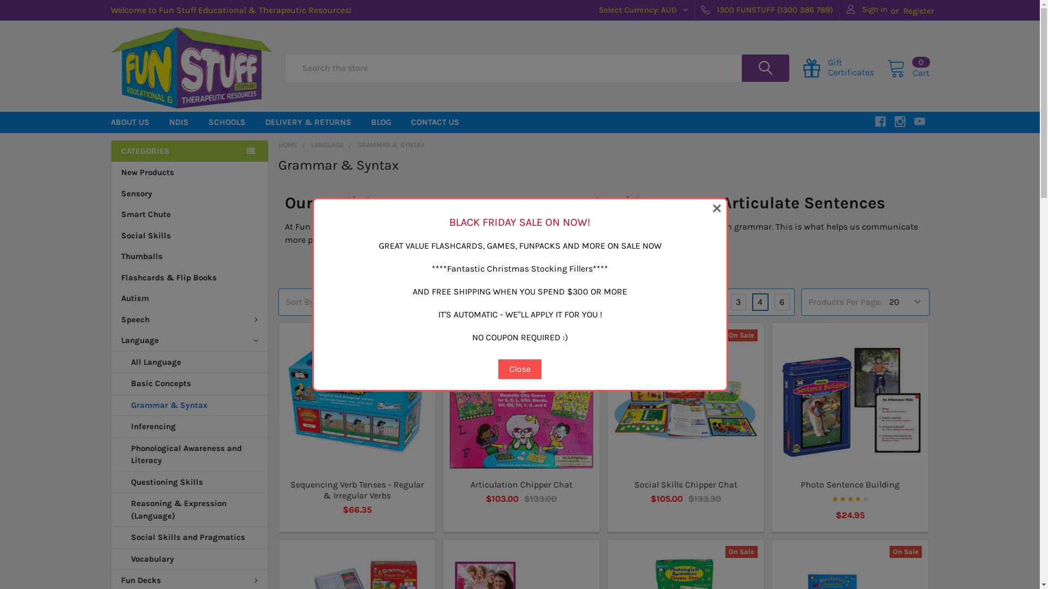 Image resolution: width=1048 pixels, height=589 pixels. I want to click on Articulation Chipper Chat, so click(522, 484).